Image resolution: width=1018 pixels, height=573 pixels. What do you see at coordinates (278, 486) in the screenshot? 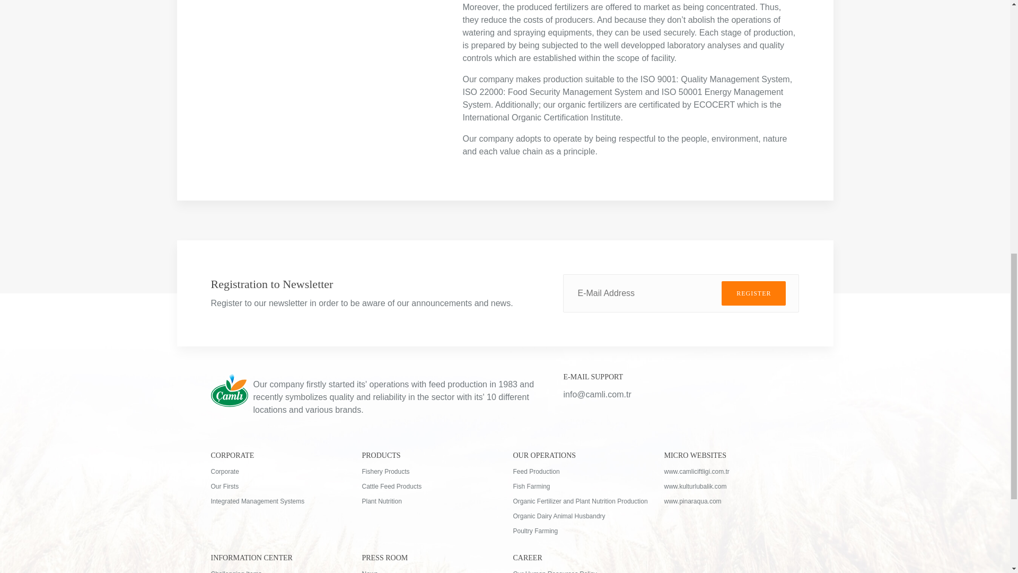
I see `Our Firsts` at bounding box center [278, 486].